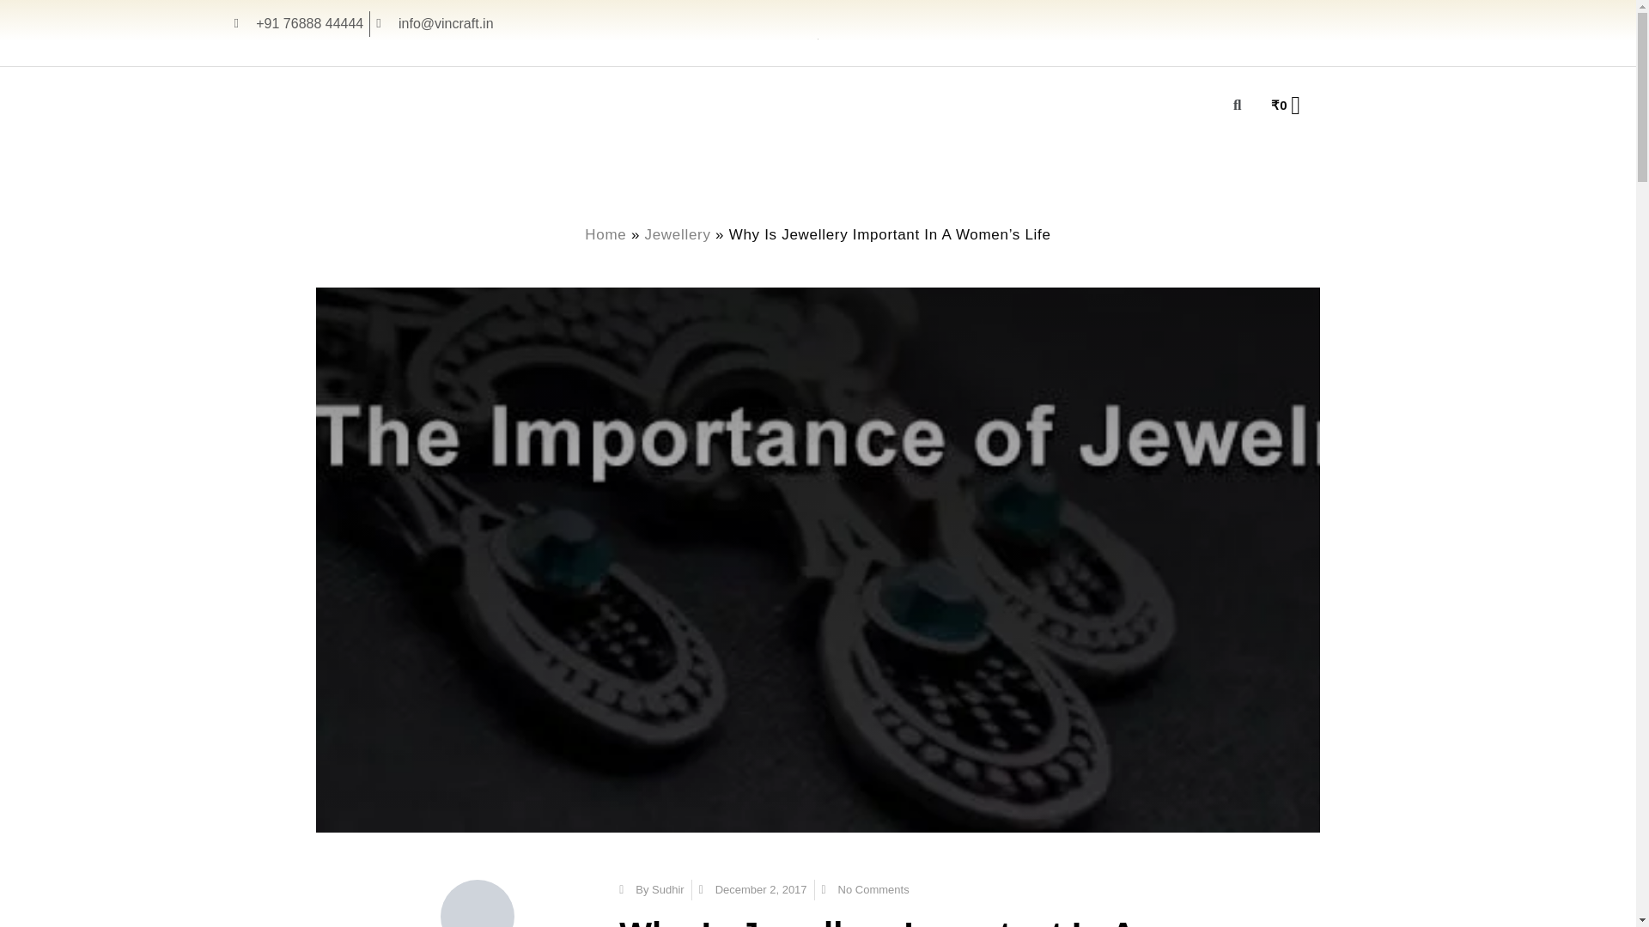  I want to click on Home, so click(605, 233).